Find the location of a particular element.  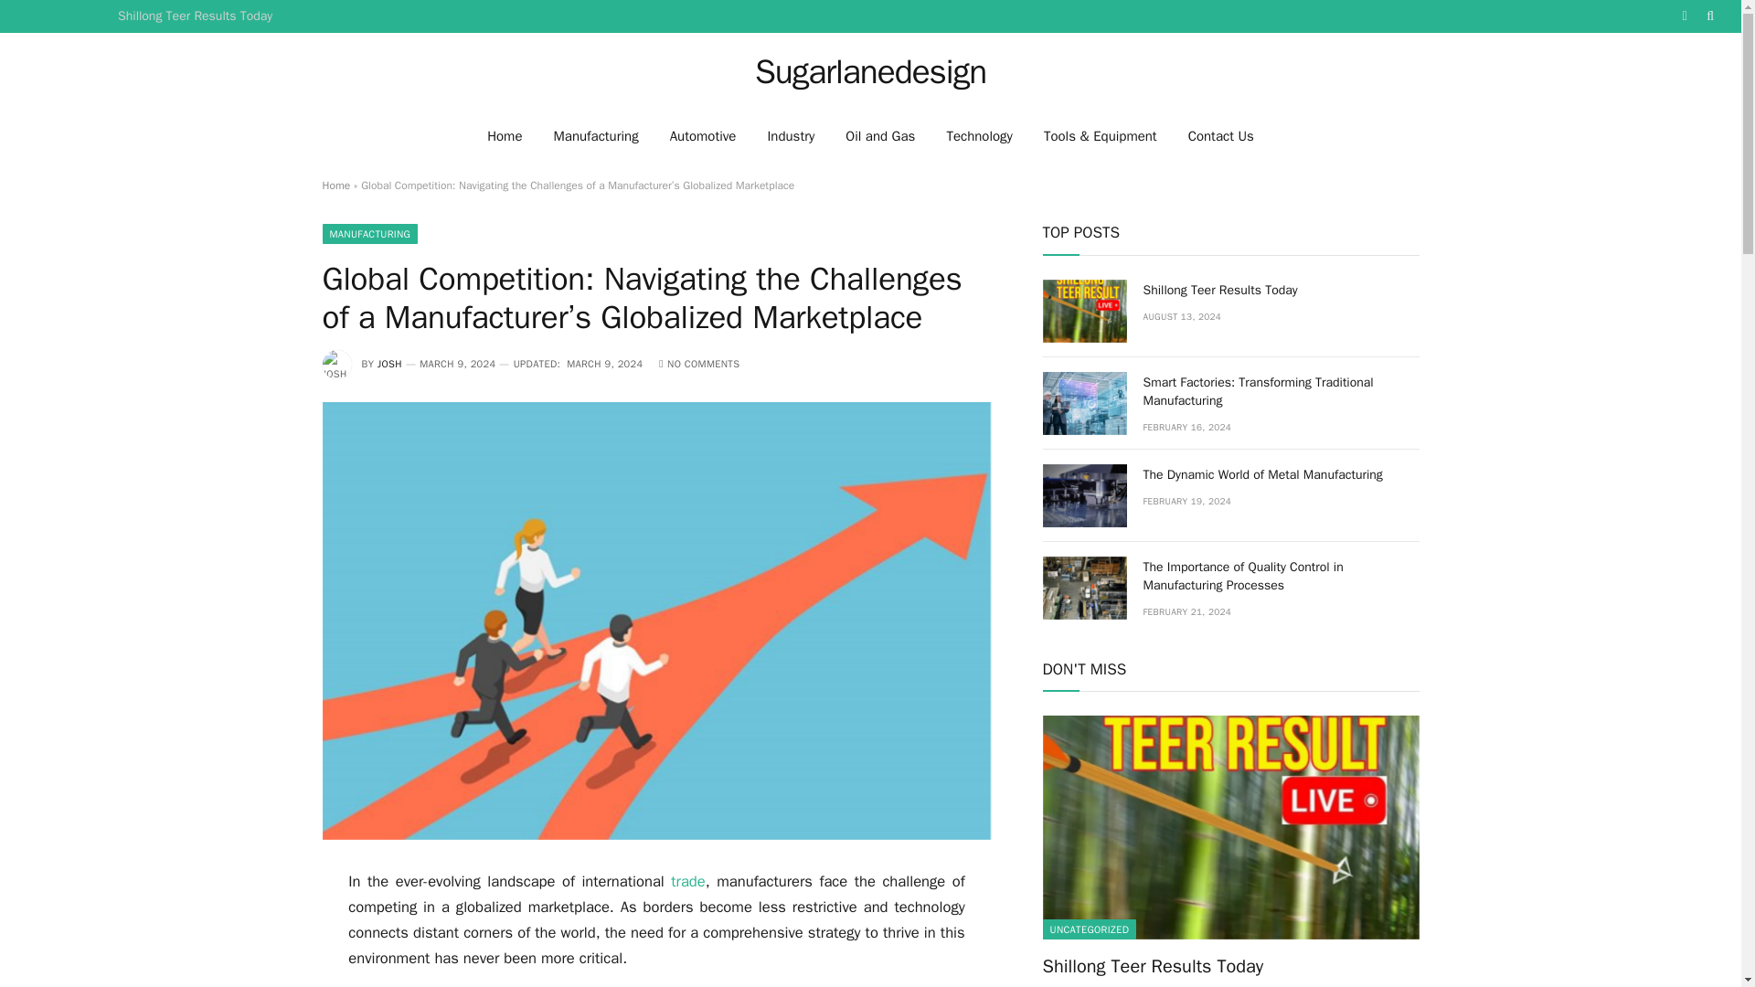

Switch to Dark Design - easier on eyes. is located at coordinates (1684, 16).